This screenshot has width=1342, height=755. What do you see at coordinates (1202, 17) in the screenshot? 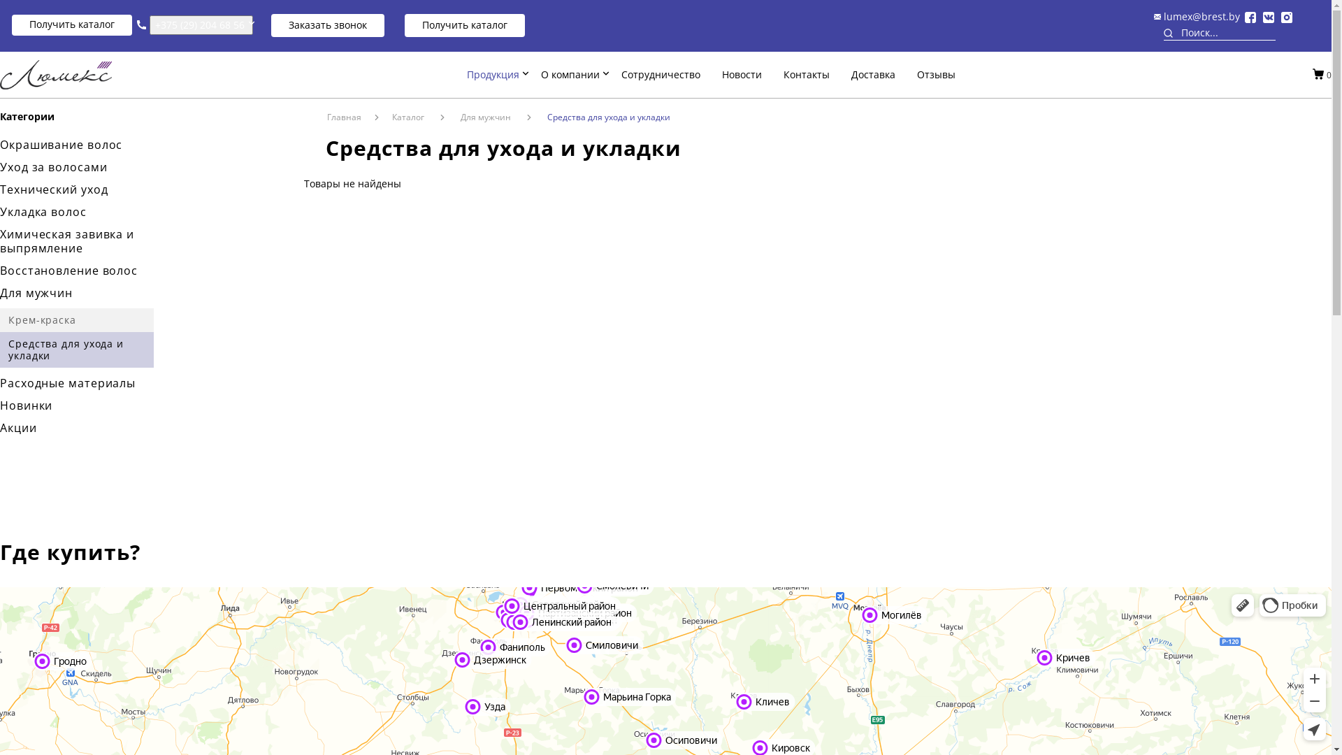
I see `lumex@brest.by` at bounding box center [1202, 17].